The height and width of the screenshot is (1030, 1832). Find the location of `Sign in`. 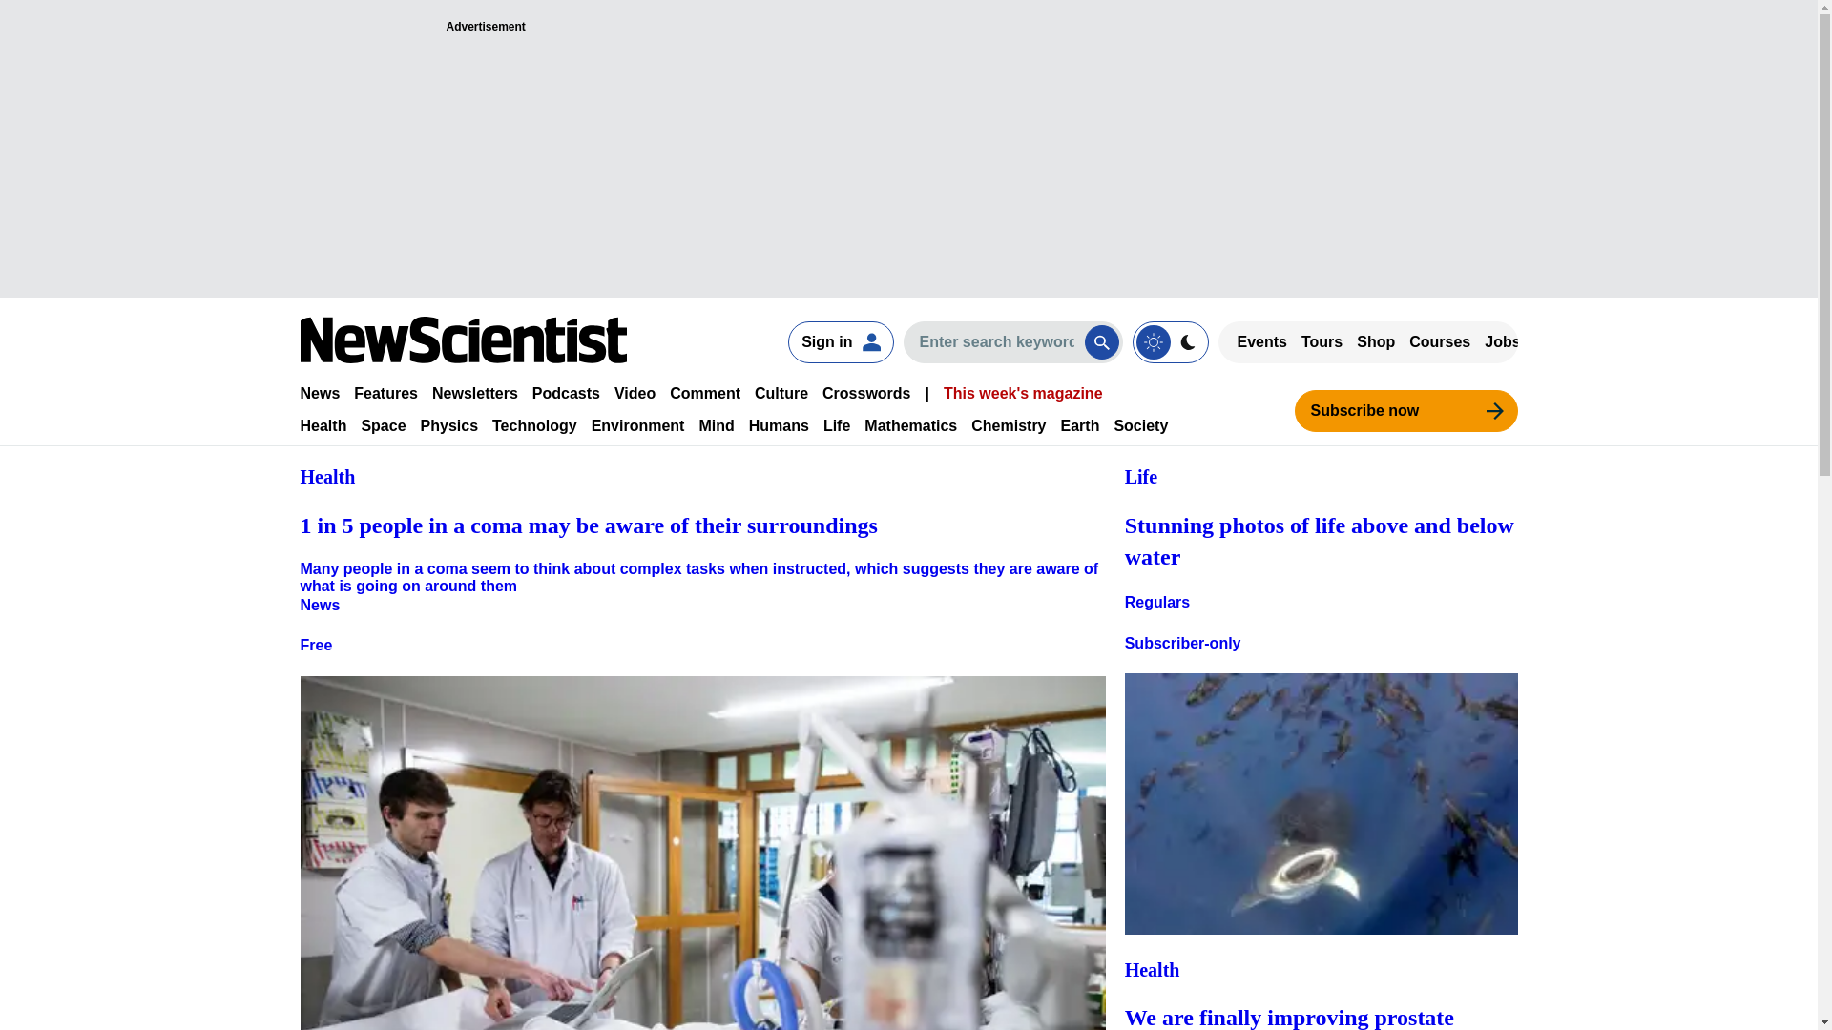

Sign in is located at coordinates (840, 341).